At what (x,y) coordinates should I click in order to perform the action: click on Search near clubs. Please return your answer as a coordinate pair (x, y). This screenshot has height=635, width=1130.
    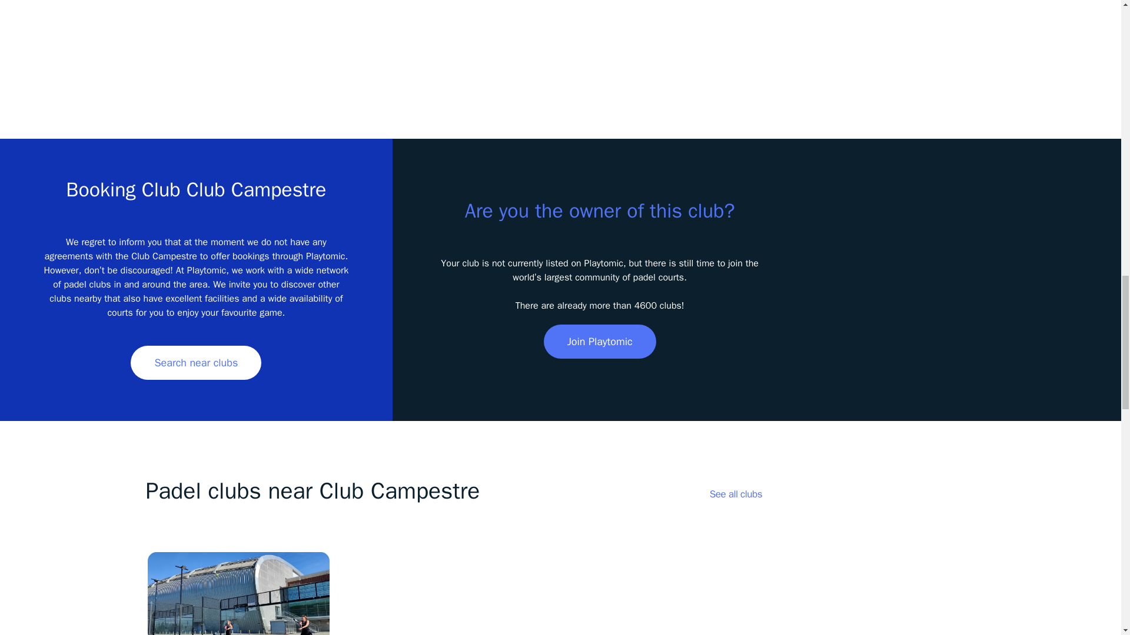
    Looking at the image, I should click on (195, 362).